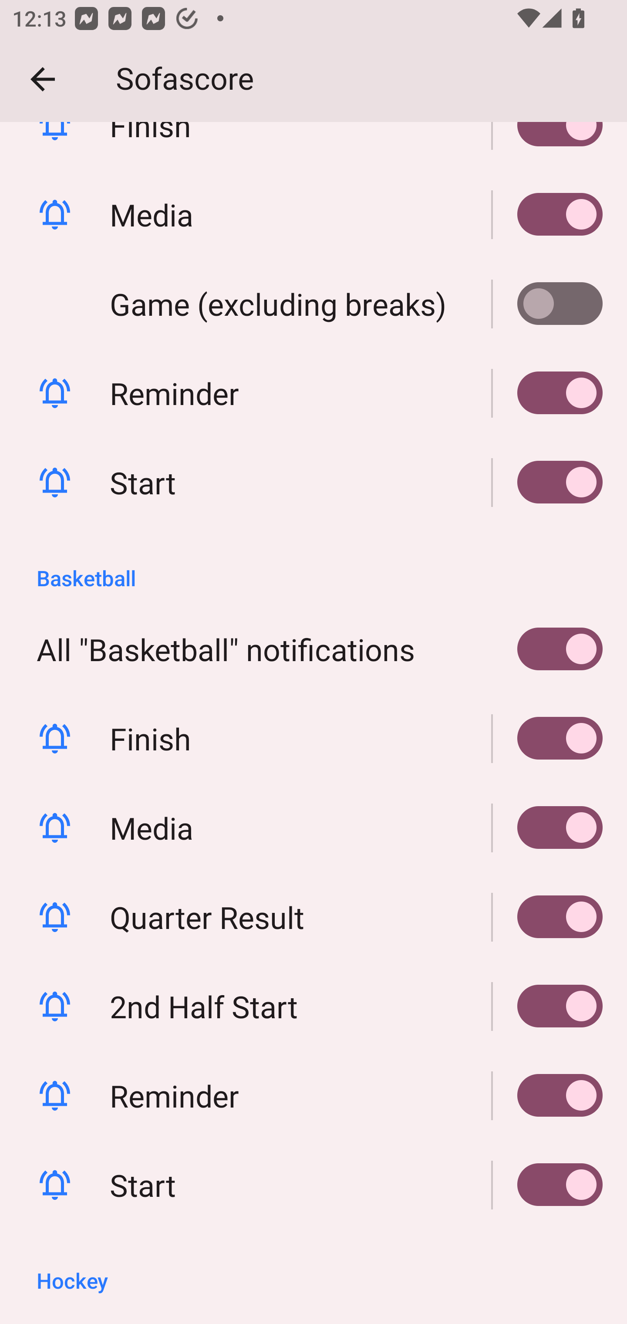 This screenshot has height=1324, width=627. What do you see at coordinates (547, 1006) in the screenshot?
I see `2nd Half Start` at bounding box center [547, 1006].